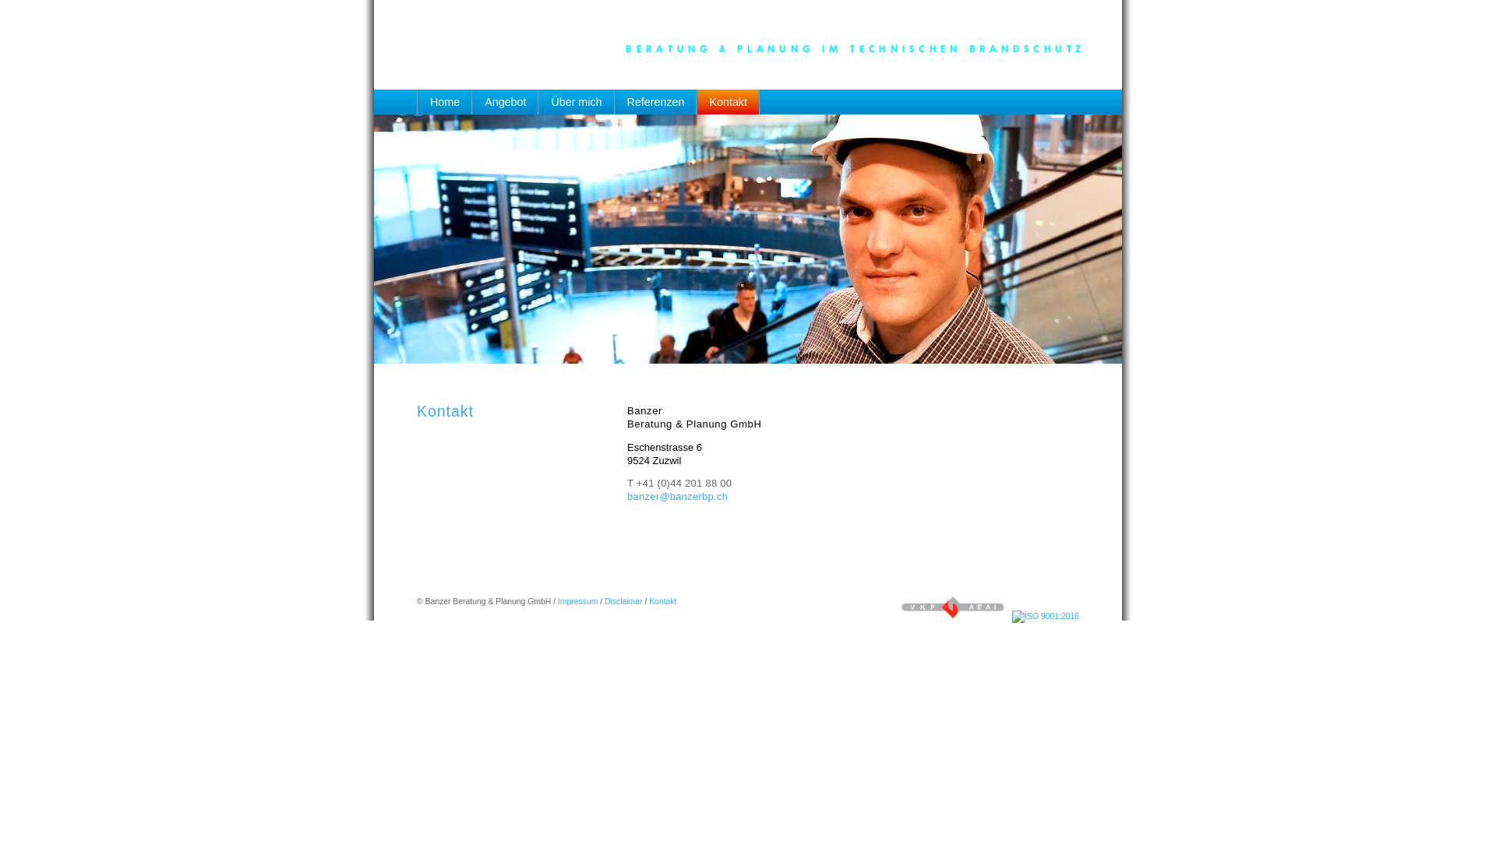  What do you see at coordinates (760, 89) in the screenshot?
I see ` ` at bounding box center [760, 89].